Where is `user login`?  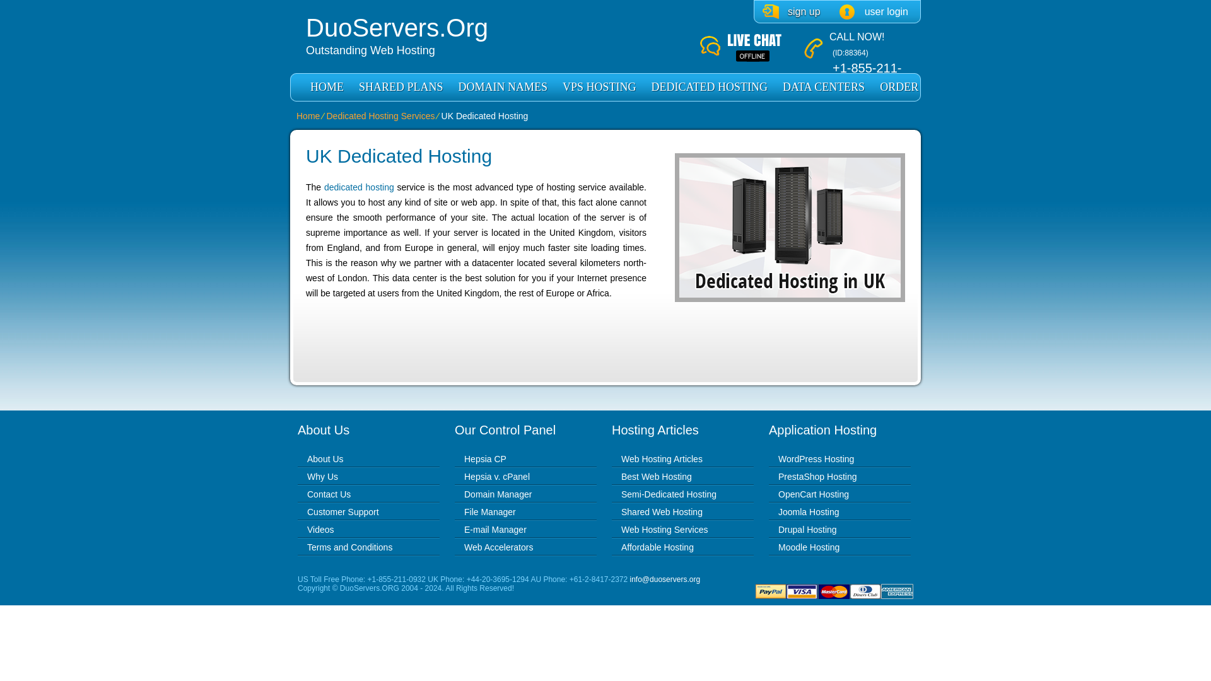
user login is located at coordinates (874, 11).